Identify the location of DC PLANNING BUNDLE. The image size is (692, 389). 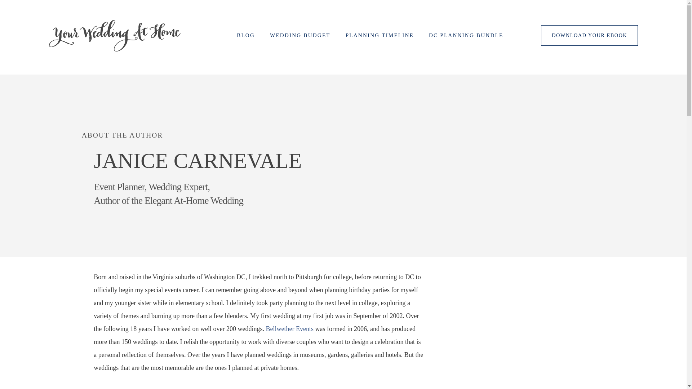
(466, 37).